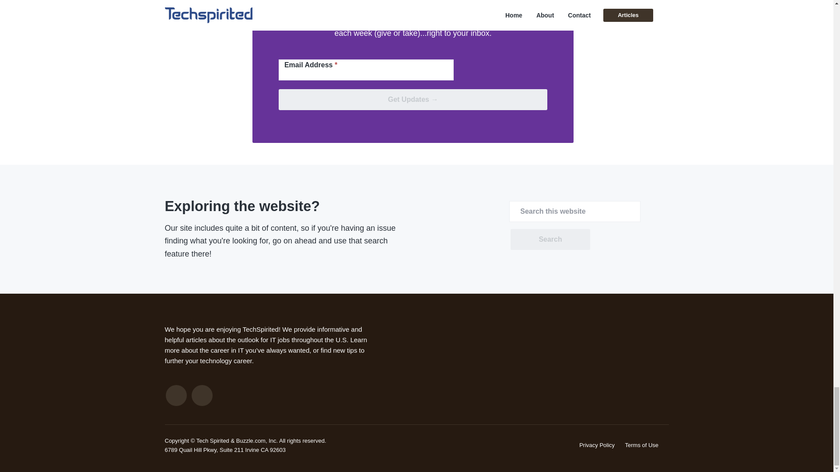 This screenshot has height=472, width=840. What do you see at coordinates (641, 445) in the screenshot?
I see `Terms of Use` at bounding box center [641, 445].